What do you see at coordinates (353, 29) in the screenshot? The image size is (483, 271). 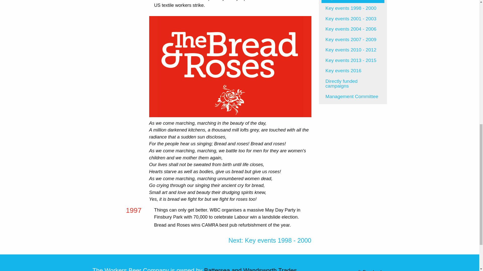 I see `Key events 2004 - 2006` at bounding box center [353, 29].